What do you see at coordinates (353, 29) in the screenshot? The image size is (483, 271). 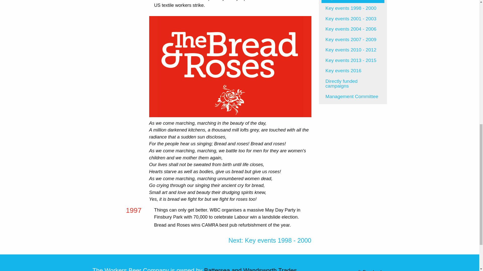 I see `Key events 2004 - 2006` at bounding box center [353, 29].